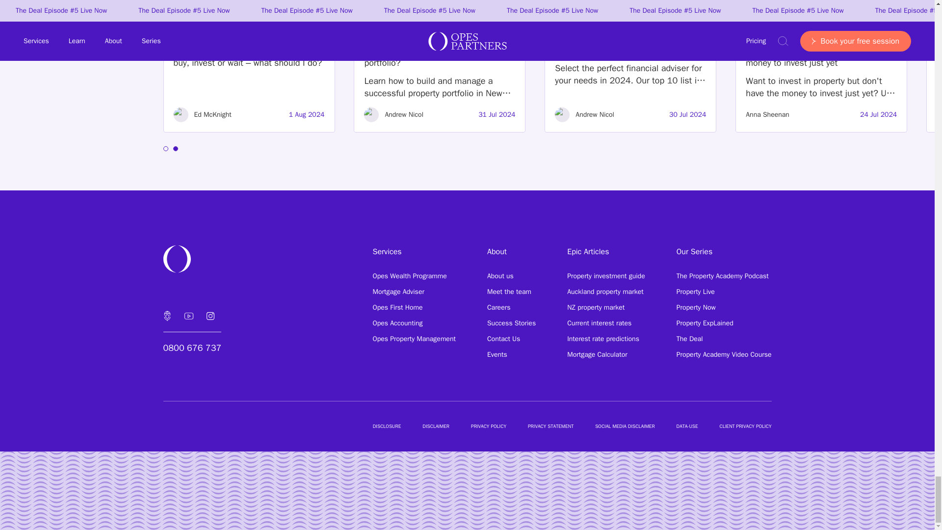 This screenshot has height=530, width=942. I want to click on Published on Wednesday 24th July, 2024, so click(878, 115).